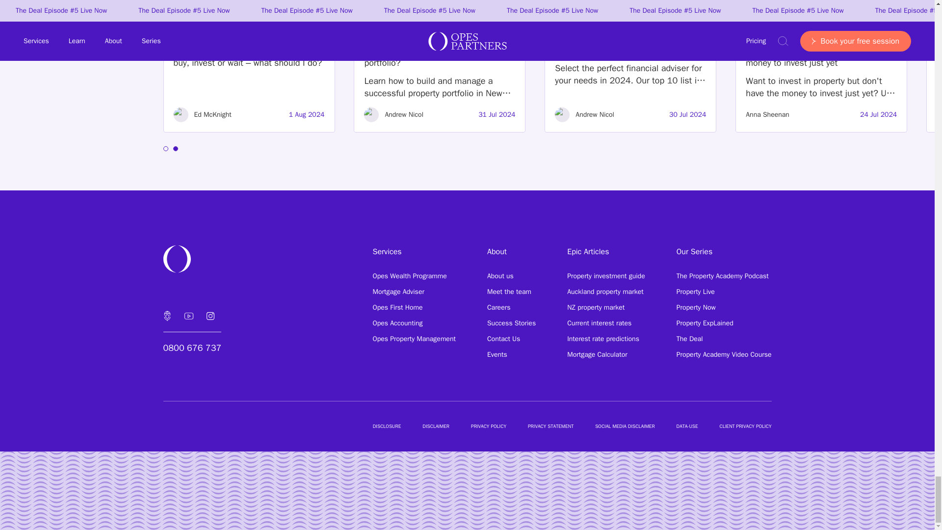 This screenshot has height=530, width=942. I want to click on Published on Wednesday 24th July, 2024, so click(878, 115).